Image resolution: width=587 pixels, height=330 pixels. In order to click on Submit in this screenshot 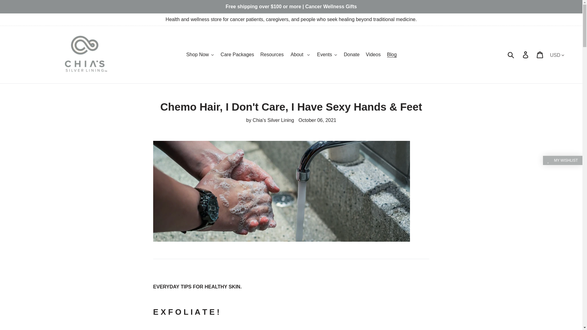, I will do `click(511, 54)`.